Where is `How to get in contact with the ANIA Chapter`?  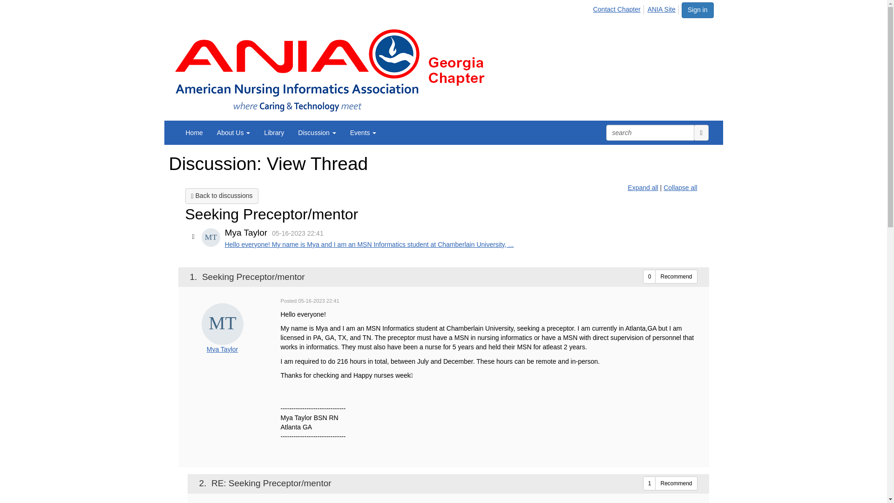 How to get in contact with the ANIA Chapter is located at coordinates (617, 9).